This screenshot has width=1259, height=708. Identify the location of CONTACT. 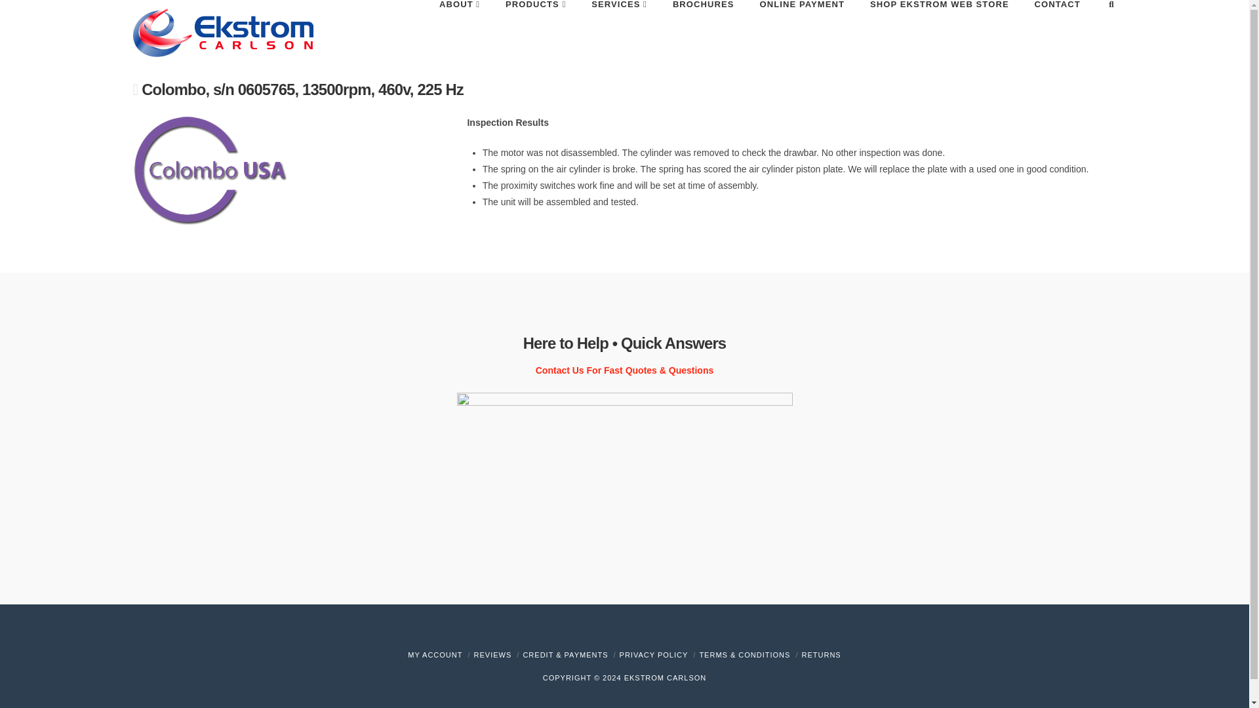
(1057, 28).